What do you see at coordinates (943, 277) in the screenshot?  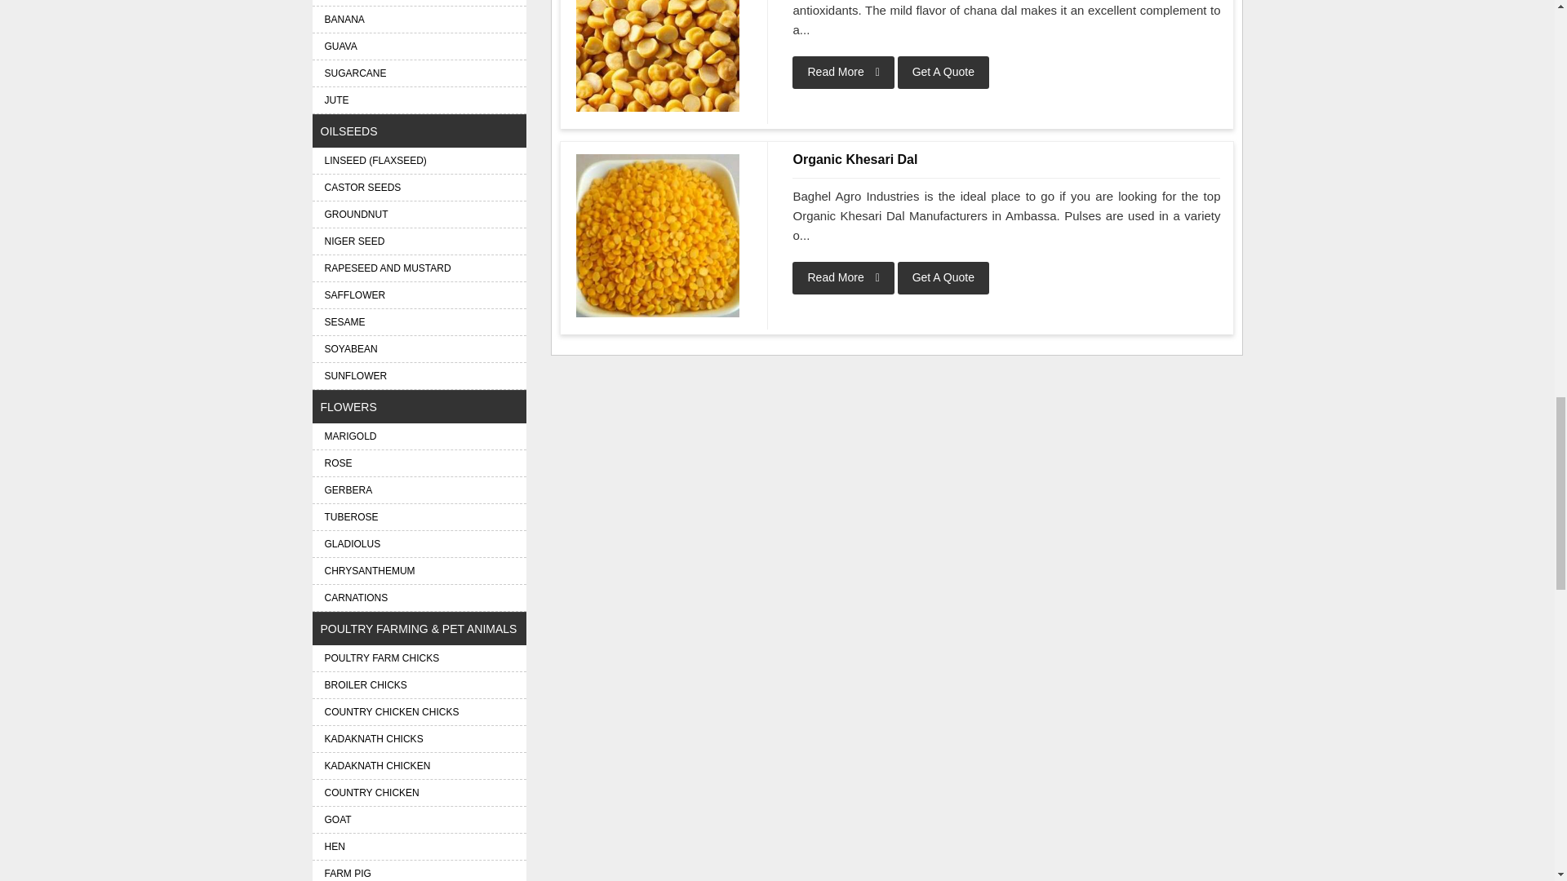 I see `Get A Quote` at bounding box center [943, 277].